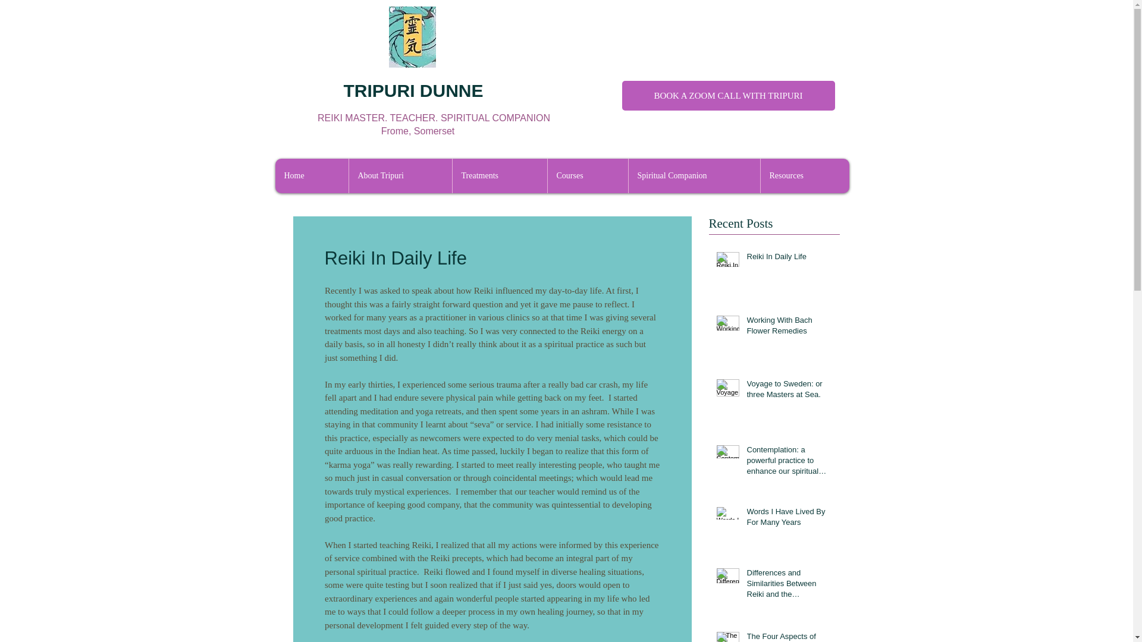 This screenshot has height=642, width=1142. What do you see at coordinates (789, 328) in the screenshot?
I see `Working With Bach Flower Remedies` at bounding box center [789, 328].